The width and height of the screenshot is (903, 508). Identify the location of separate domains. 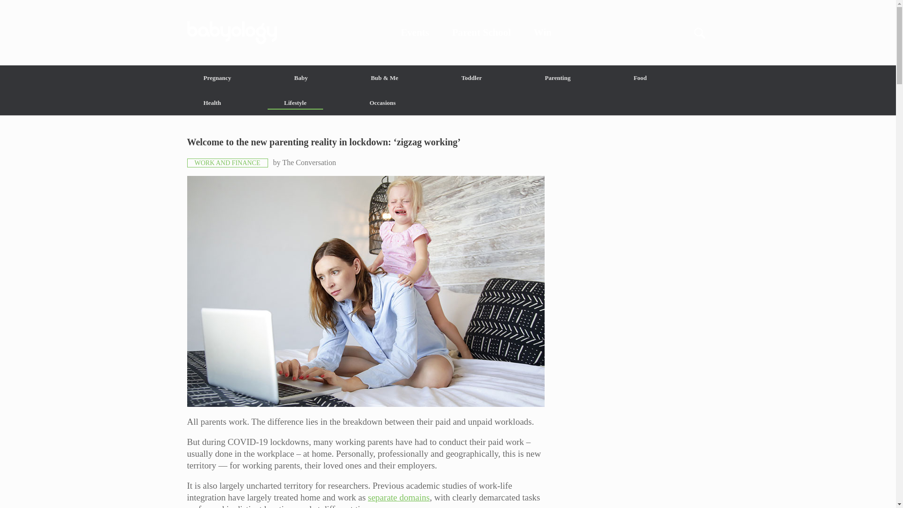
(398, 497).